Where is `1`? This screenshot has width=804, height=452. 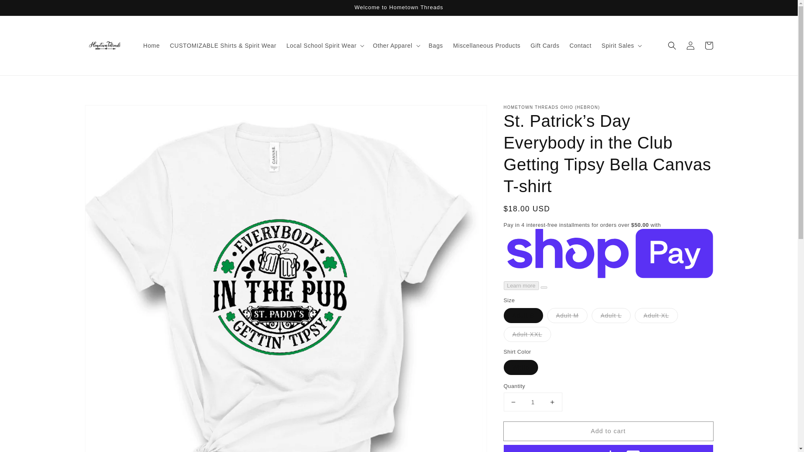 1 is located at coordinates (533, 402).